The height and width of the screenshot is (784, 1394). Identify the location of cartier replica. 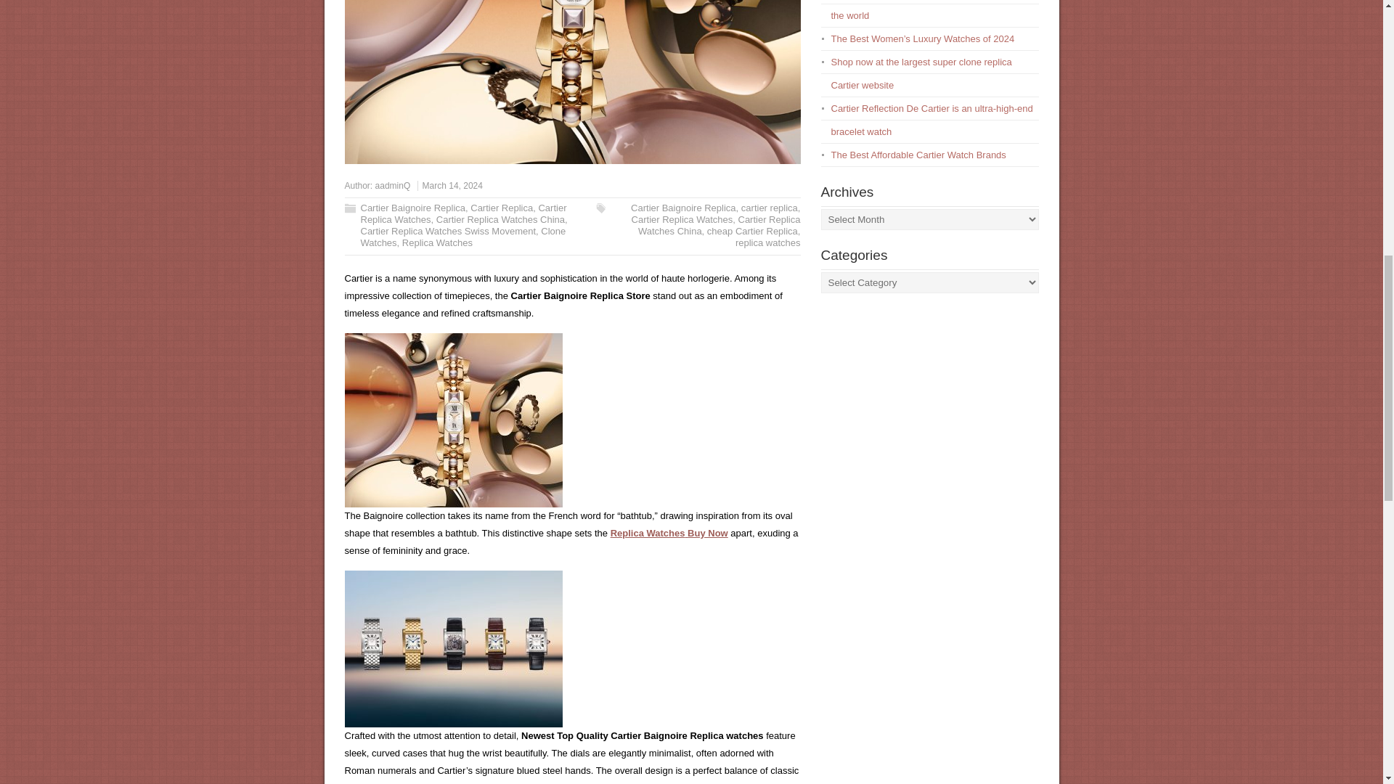
(770, 208).